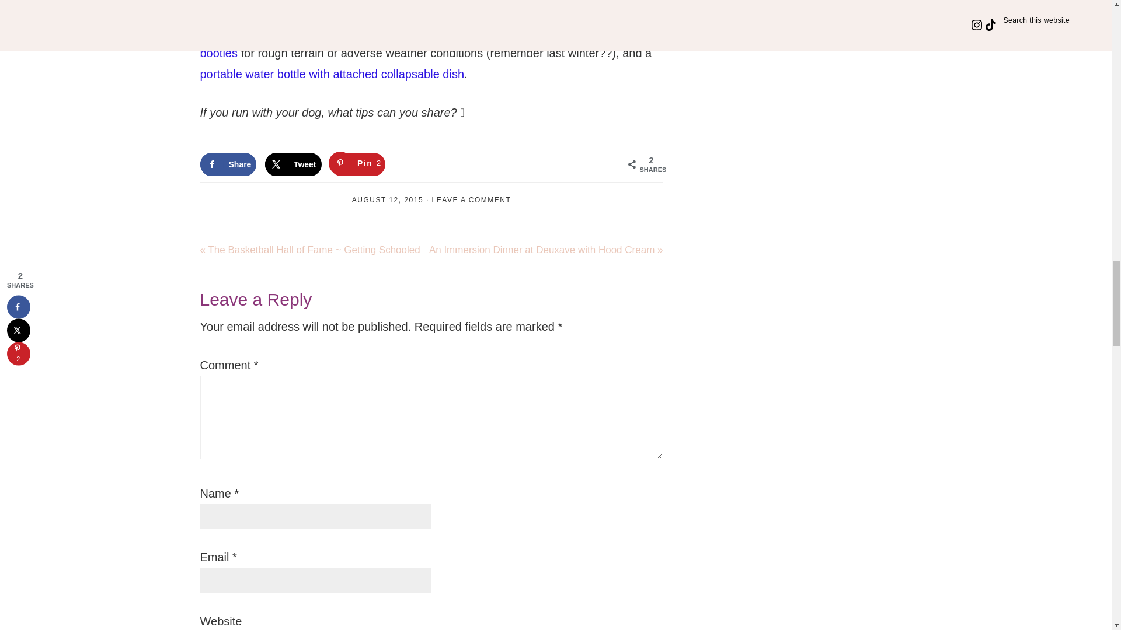 The width and height of the screenshot is (1121, 630). Describe the element at coordinates (357, 164) in the screenshot. I see `Share` at that location.